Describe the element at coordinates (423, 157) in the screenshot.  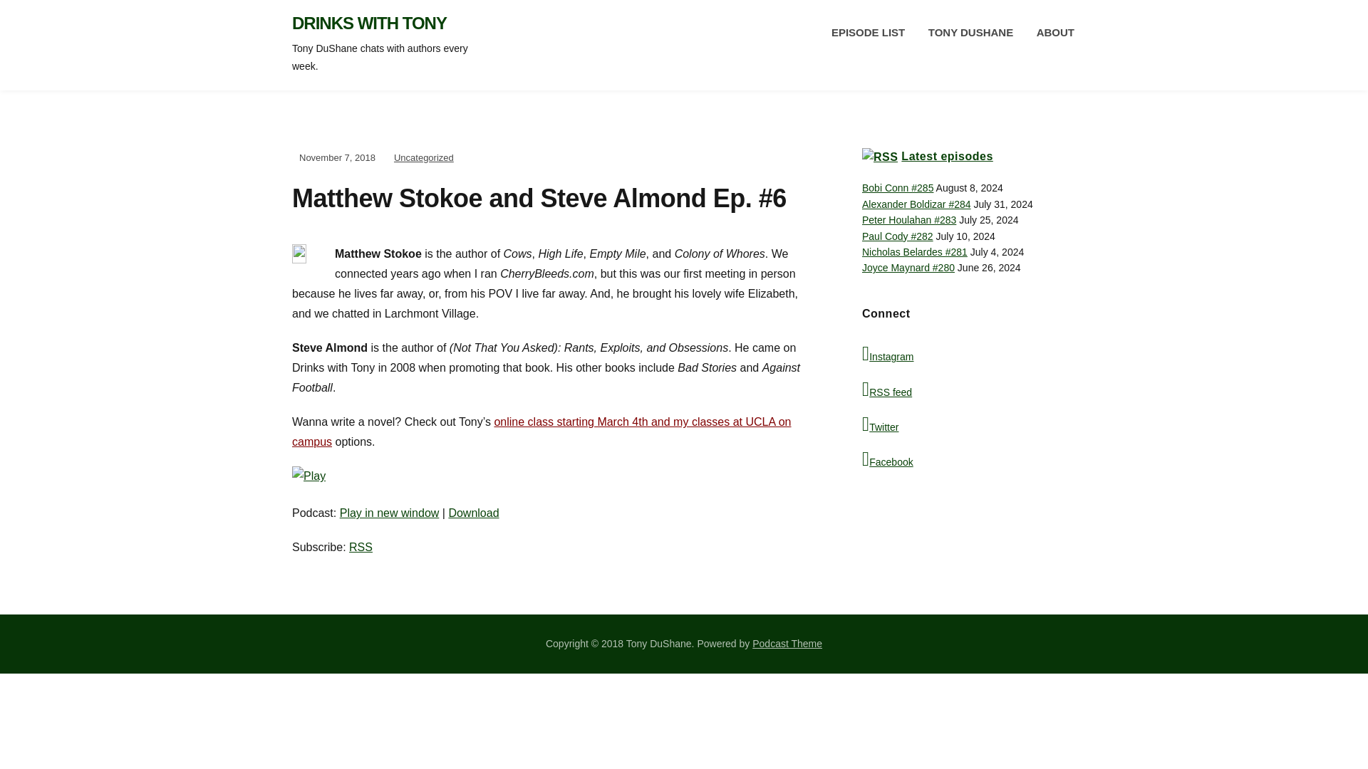
I see `Uncategorized` at that location.